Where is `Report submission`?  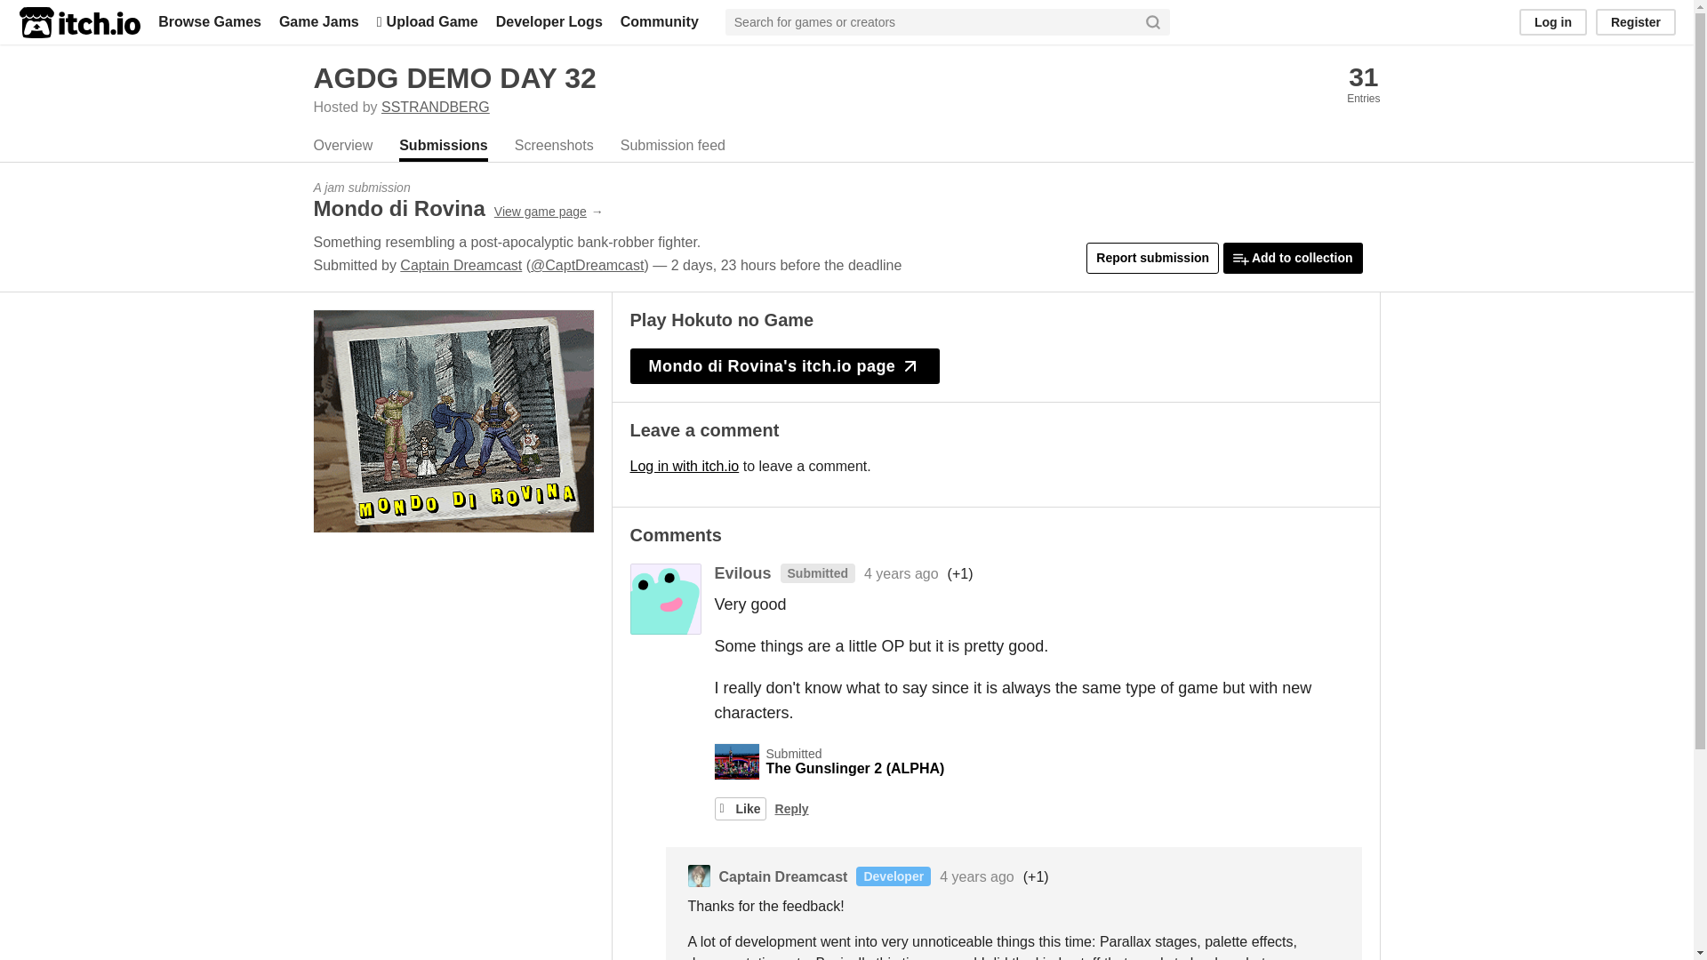
Report submission is located at coordinates (1152, 258).